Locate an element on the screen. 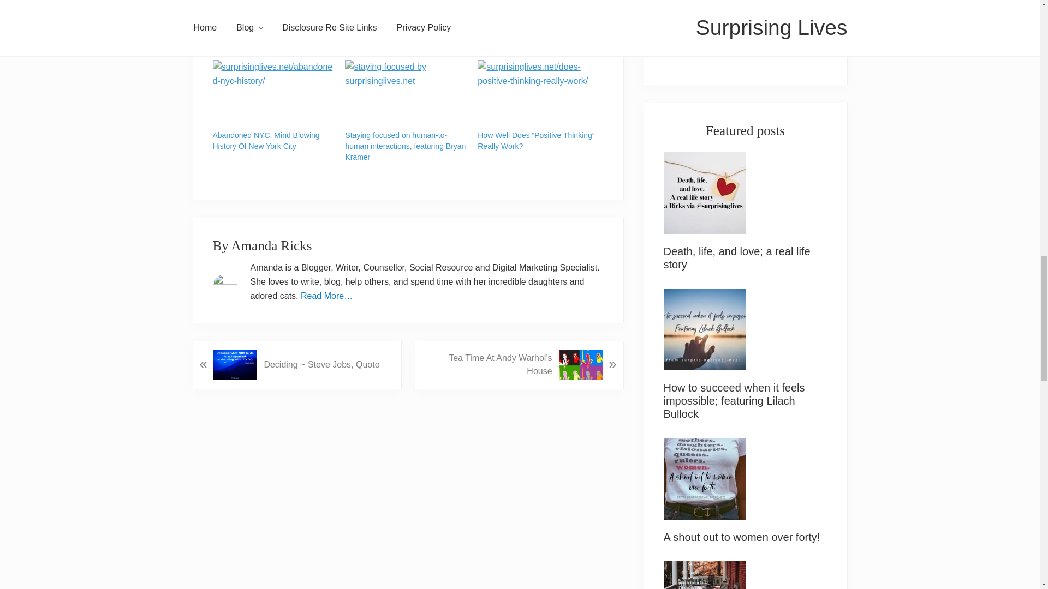 Image resolution: width=1048 pixels, height=589 pixels. Click to share on Facebook is located at coordinates (243, 7).